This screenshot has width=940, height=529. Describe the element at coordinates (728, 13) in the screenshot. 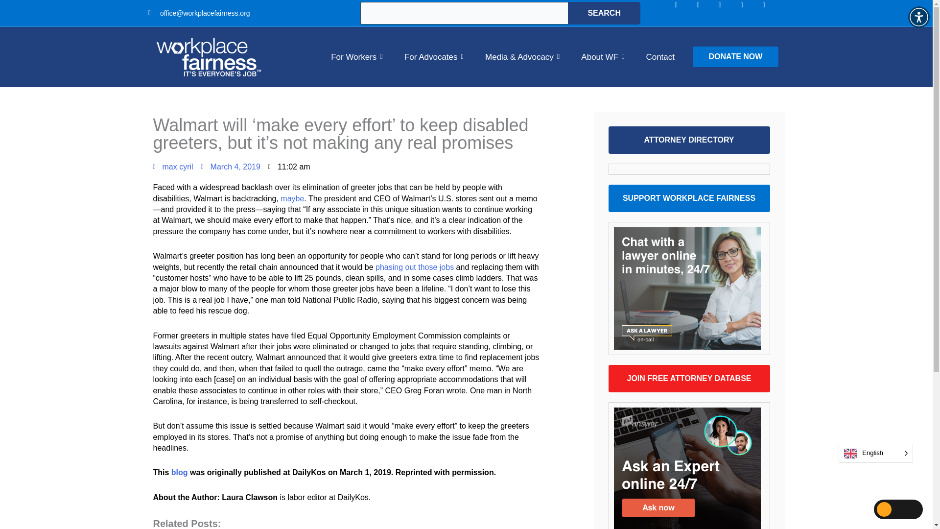

I see `Linkedin` at that location.